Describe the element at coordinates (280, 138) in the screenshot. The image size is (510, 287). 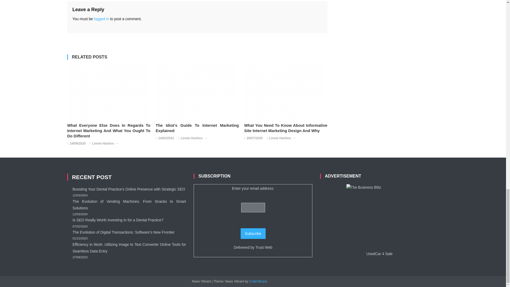
I see `Linnie Harkins` at that location.